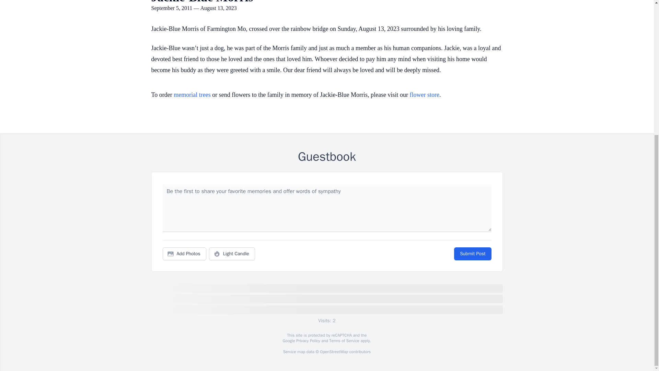 This screenshot has width=659, height=371. I want to click on Privacy Policy, so click(308, 341).